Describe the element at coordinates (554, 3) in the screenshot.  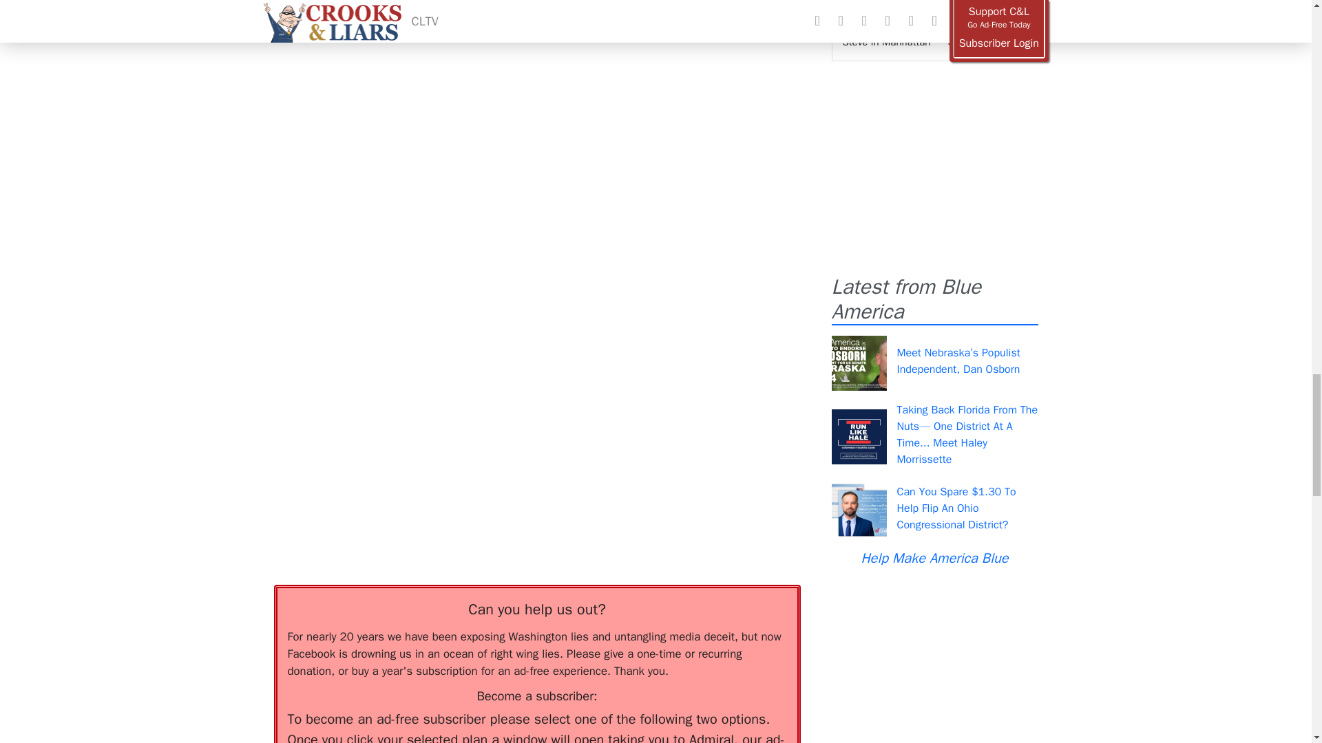
I see `Colorado` at that location.